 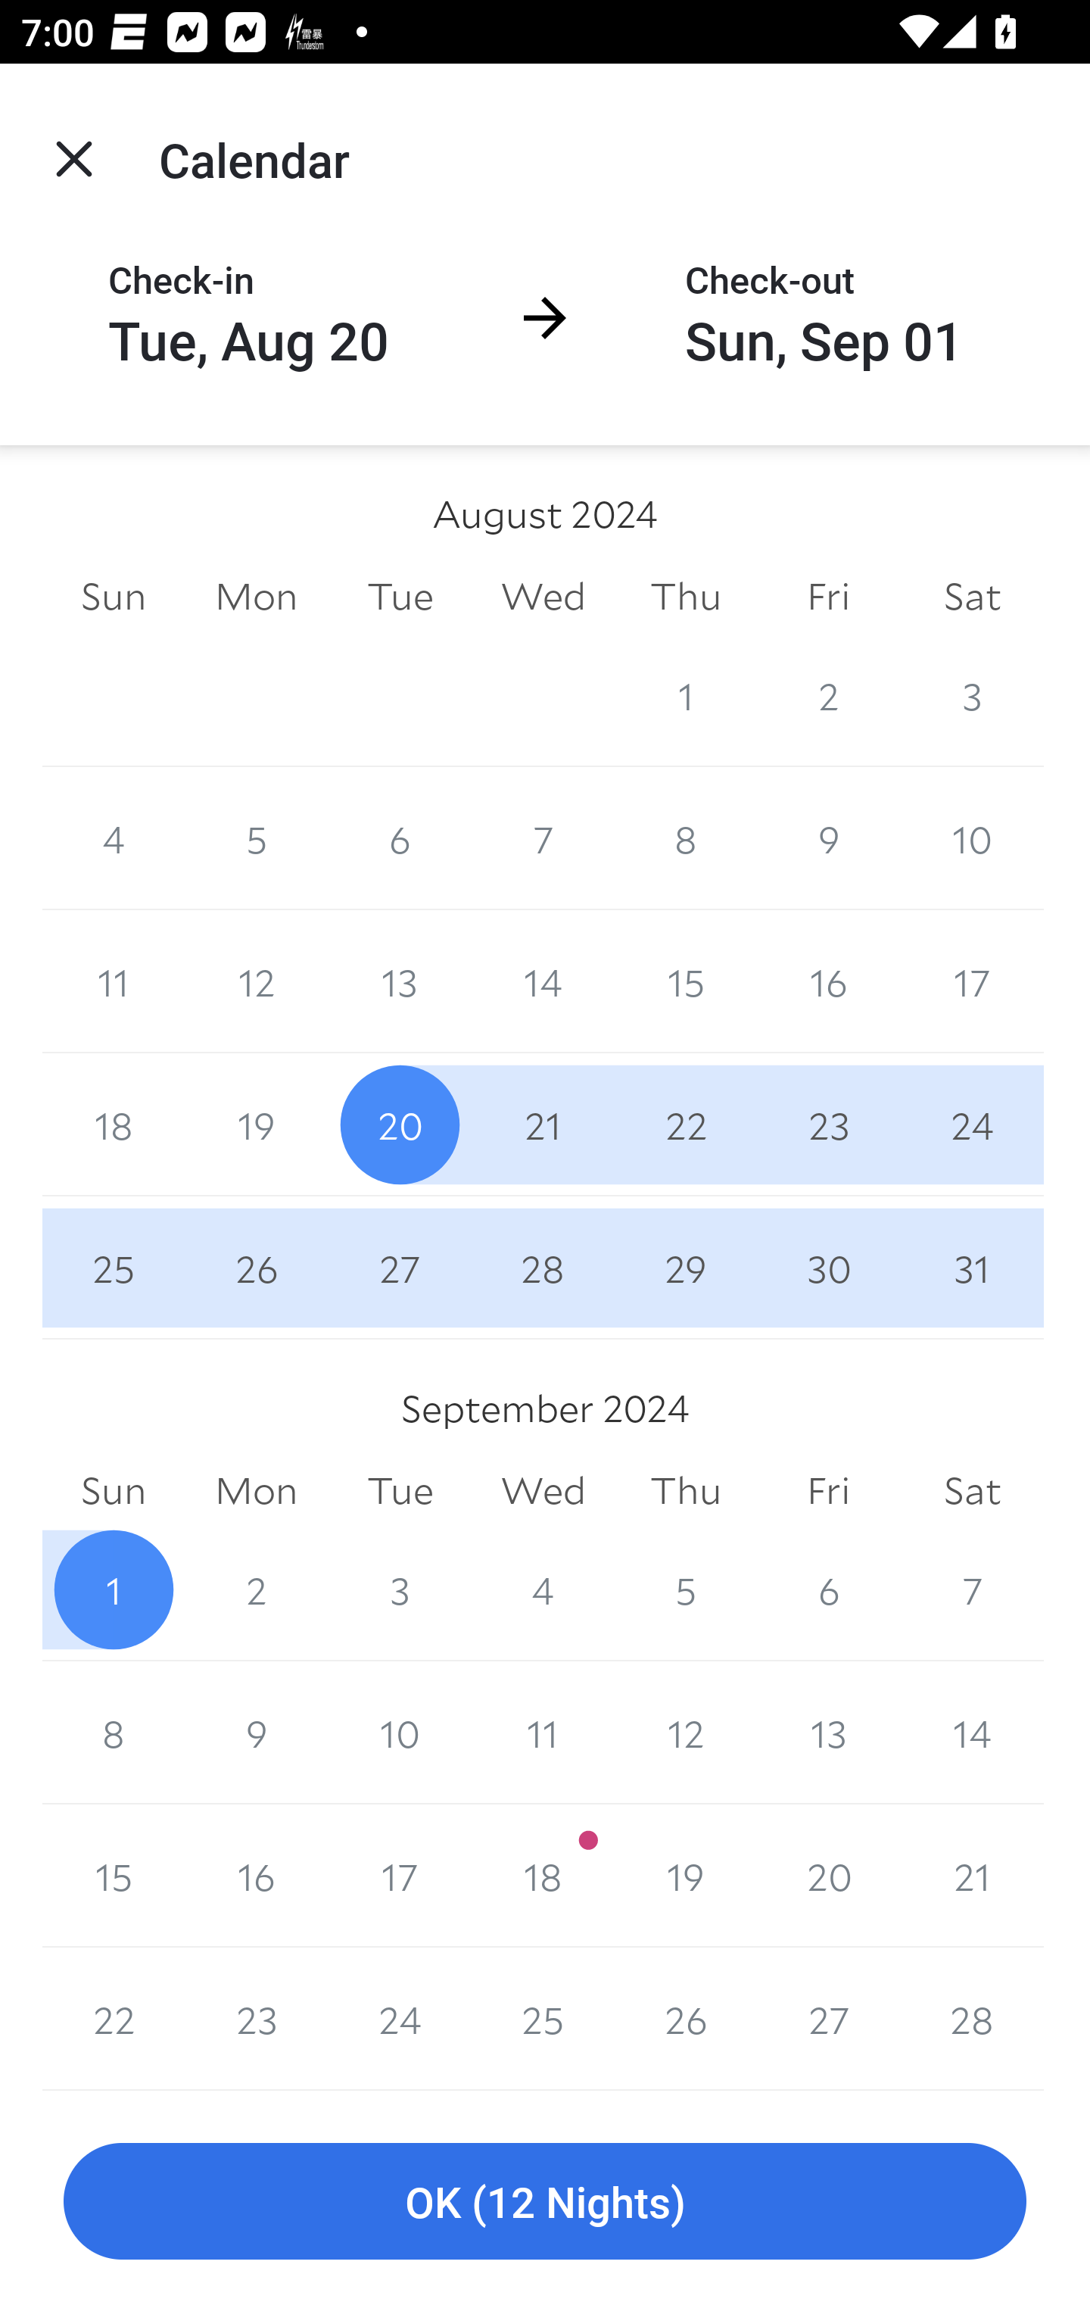 What do you see at coordinates (828, 981) in the screenshot?
I see `16 16 August 2024` at bounding box center [828, 981].